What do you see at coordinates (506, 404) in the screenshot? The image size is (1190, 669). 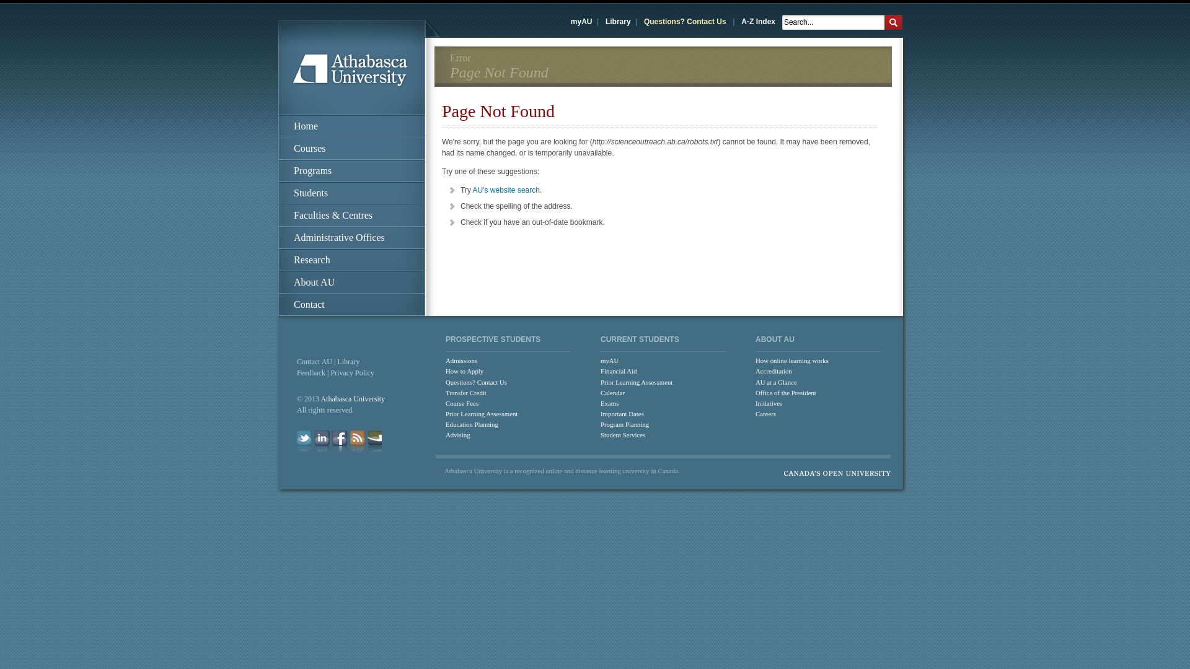 I see `Course Fees` at bounding box center [506, 404].